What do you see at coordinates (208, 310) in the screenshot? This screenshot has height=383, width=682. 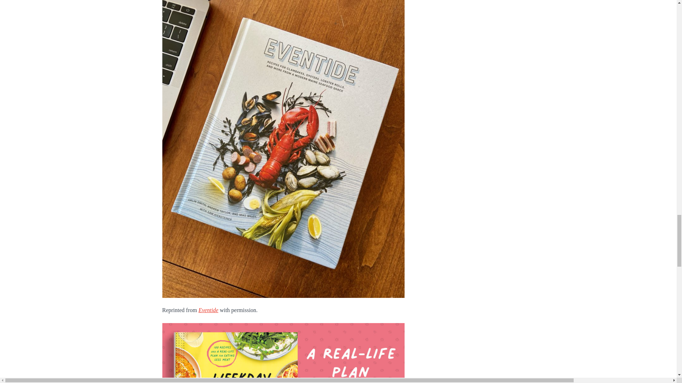 I see `Eventide` at bounding box center [208, 310].